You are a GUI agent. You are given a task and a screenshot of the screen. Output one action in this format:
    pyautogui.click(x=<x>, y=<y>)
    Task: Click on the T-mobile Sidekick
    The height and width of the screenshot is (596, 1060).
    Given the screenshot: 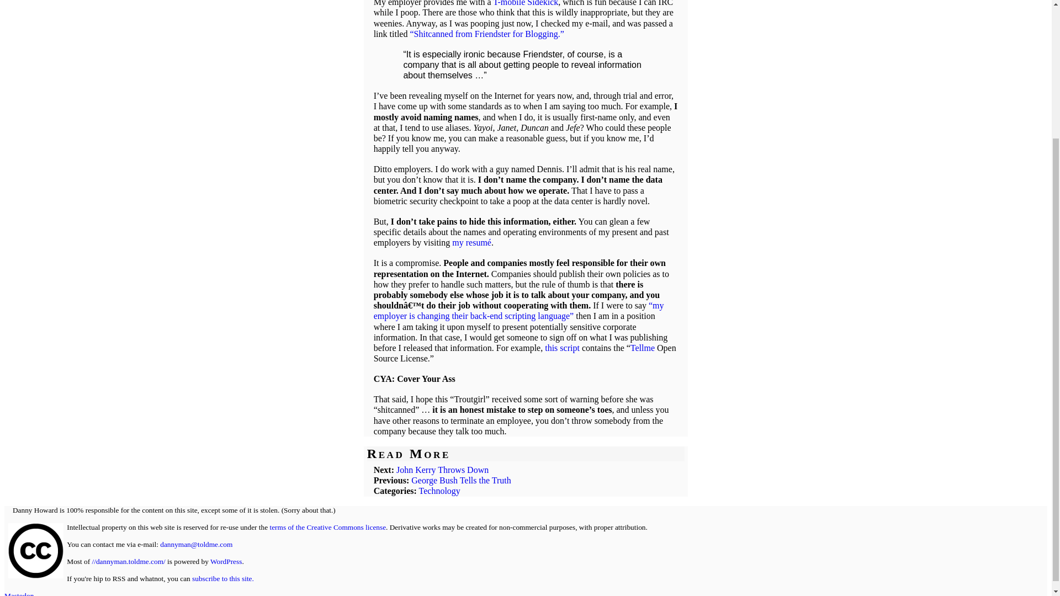 What is the action you would take?
    pyautogui.click(x=526, y=3)
    